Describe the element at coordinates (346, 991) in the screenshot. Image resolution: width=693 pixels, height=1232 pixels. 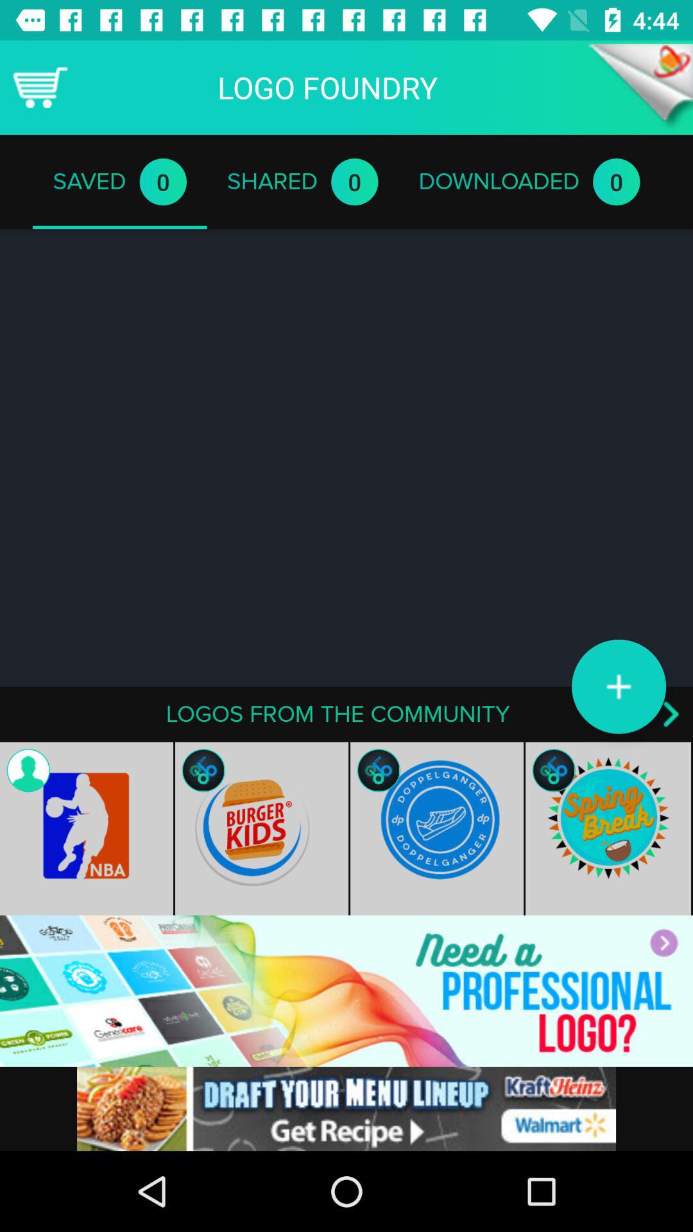
I see `open advertisement` at that location.